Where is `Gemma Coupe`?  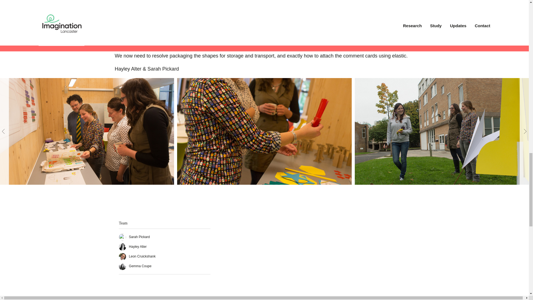
Gemma Coupe is located at coordinates (135, 266).